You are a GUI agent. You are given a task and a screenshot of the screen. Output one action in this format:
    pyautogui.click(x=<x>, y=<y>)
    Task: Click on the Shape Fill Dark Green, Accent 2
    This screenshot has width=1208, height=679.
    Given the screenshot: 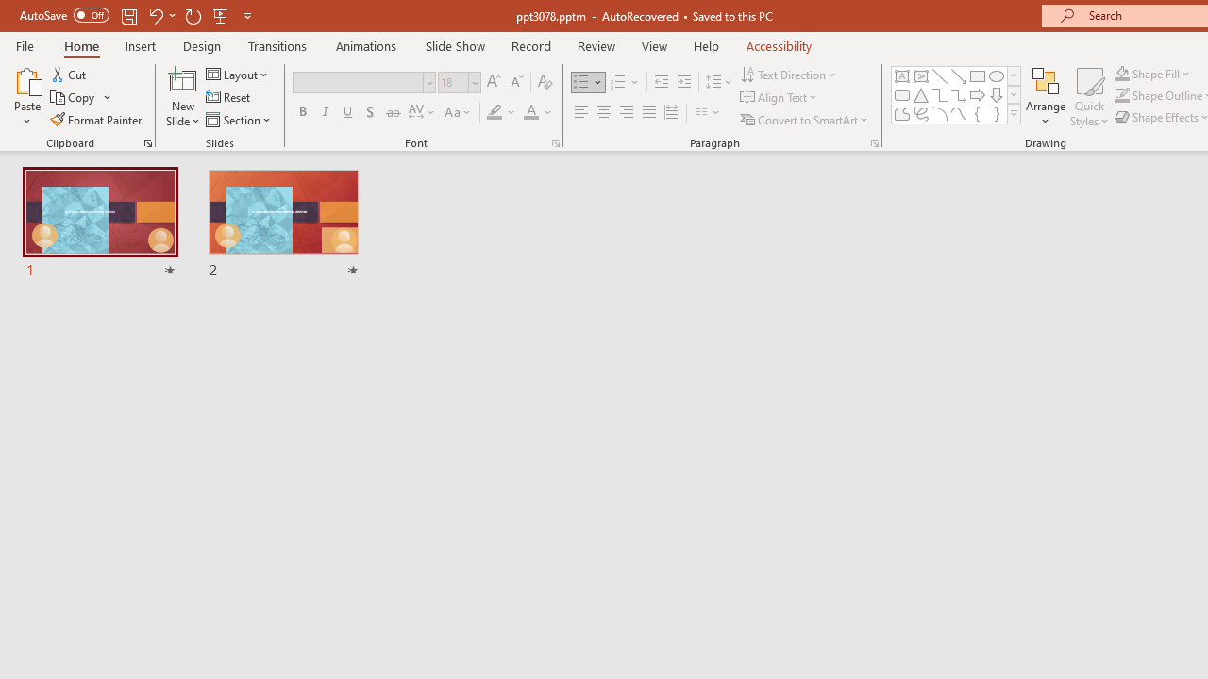 What is the action you would take?
    pyautogui.click(x=1121, y=74)
    